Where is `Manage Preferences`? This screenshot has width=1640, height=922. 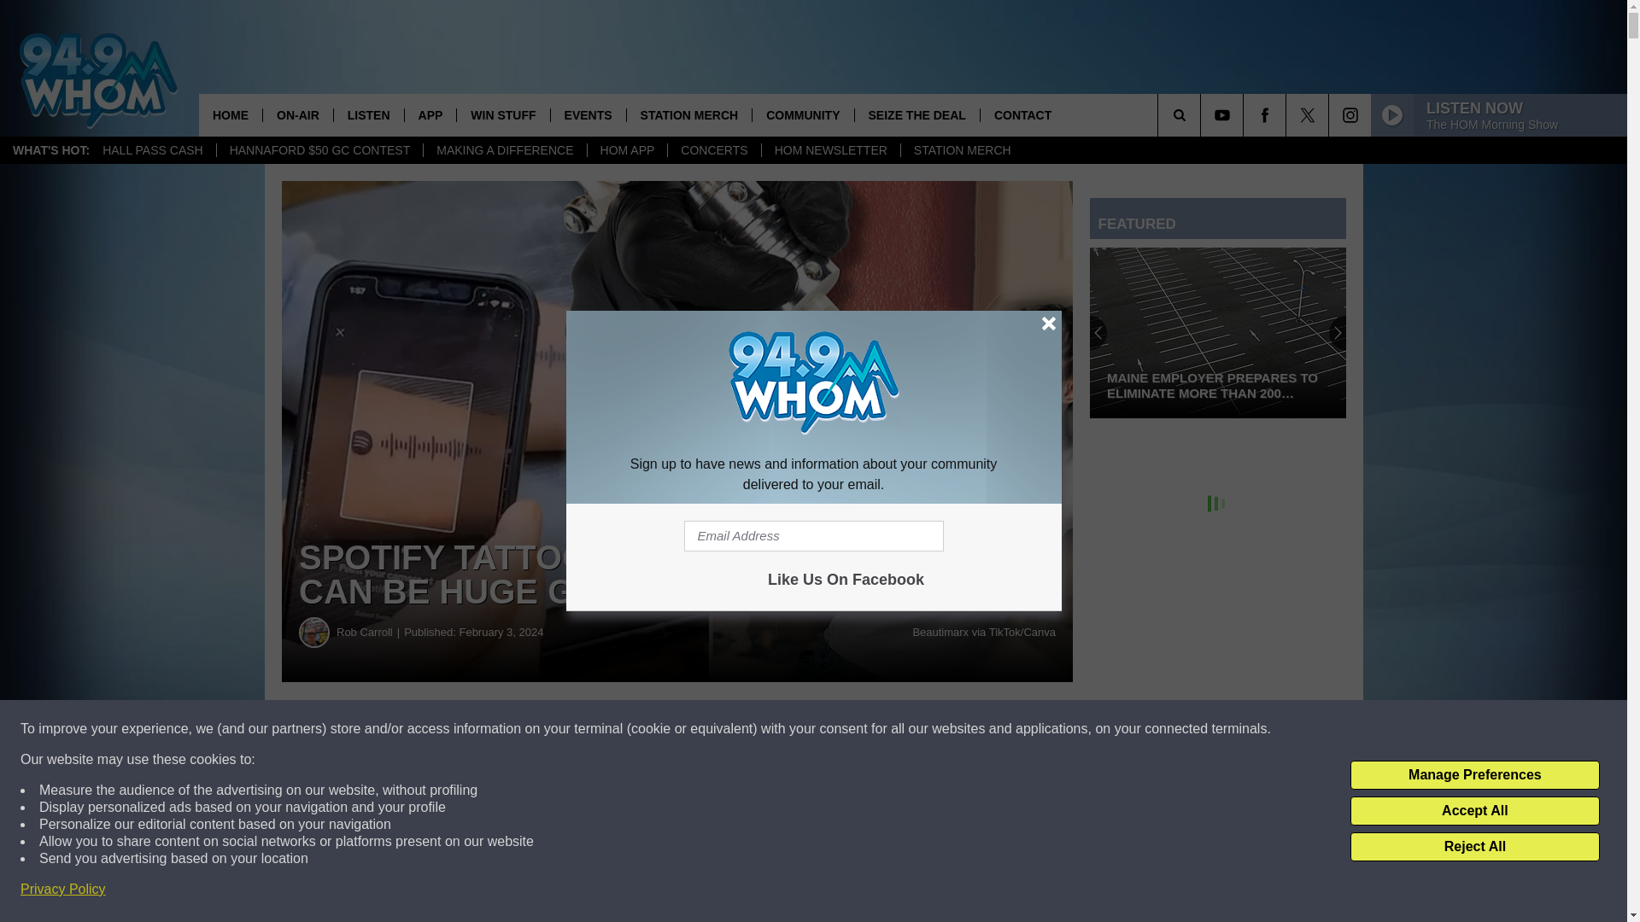 Manage Preferences is located at coordinates (1474, 775).